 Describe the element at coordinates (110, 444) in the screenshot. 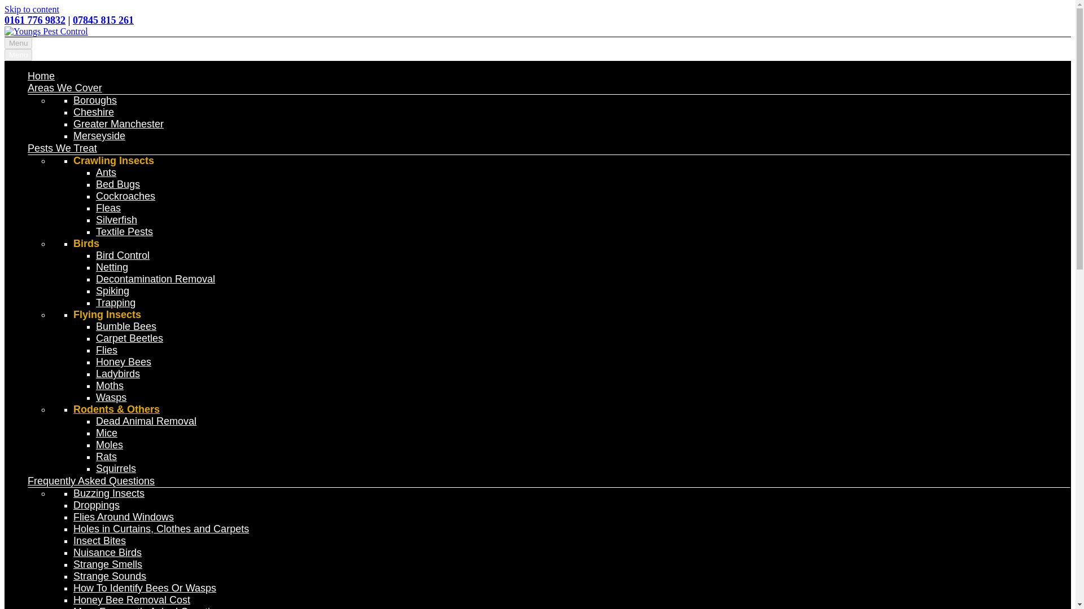

I see `Moles` at that location.